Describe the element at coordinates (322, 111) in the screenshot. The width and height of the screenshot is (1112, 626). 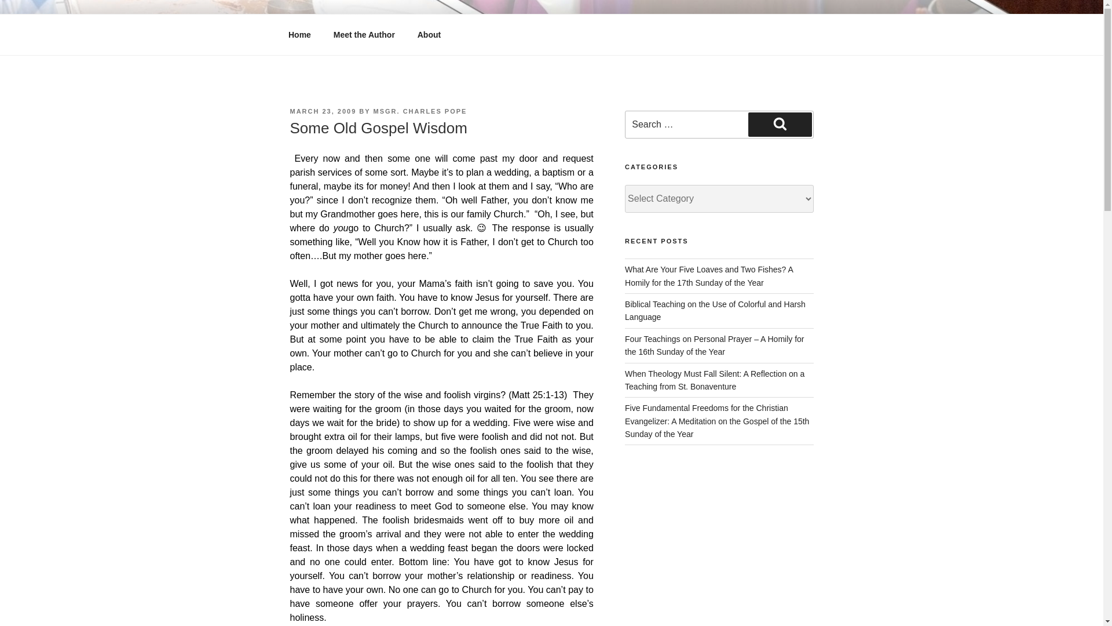
I see `MARCH 23, 2009` at that location.